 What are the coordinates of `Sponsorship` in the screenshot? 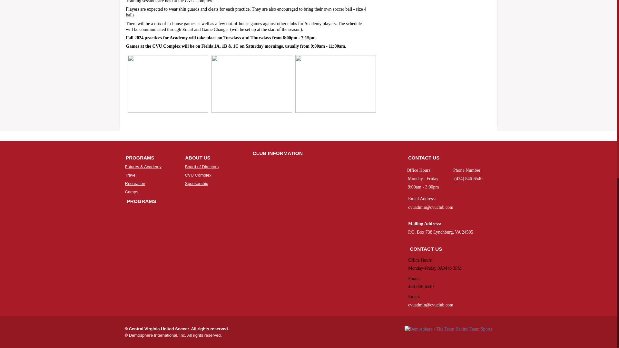 It's located at (196, 183).